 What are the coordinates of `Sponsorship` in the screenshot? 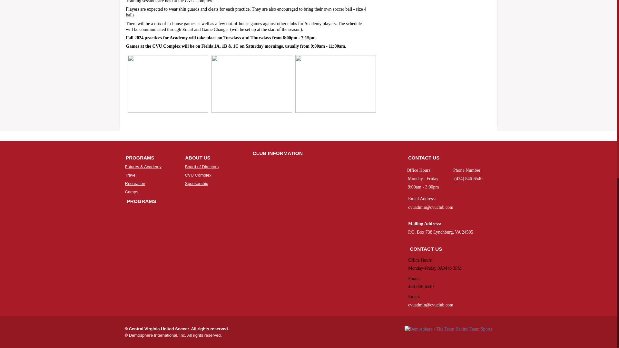 It's located at (196, 183).